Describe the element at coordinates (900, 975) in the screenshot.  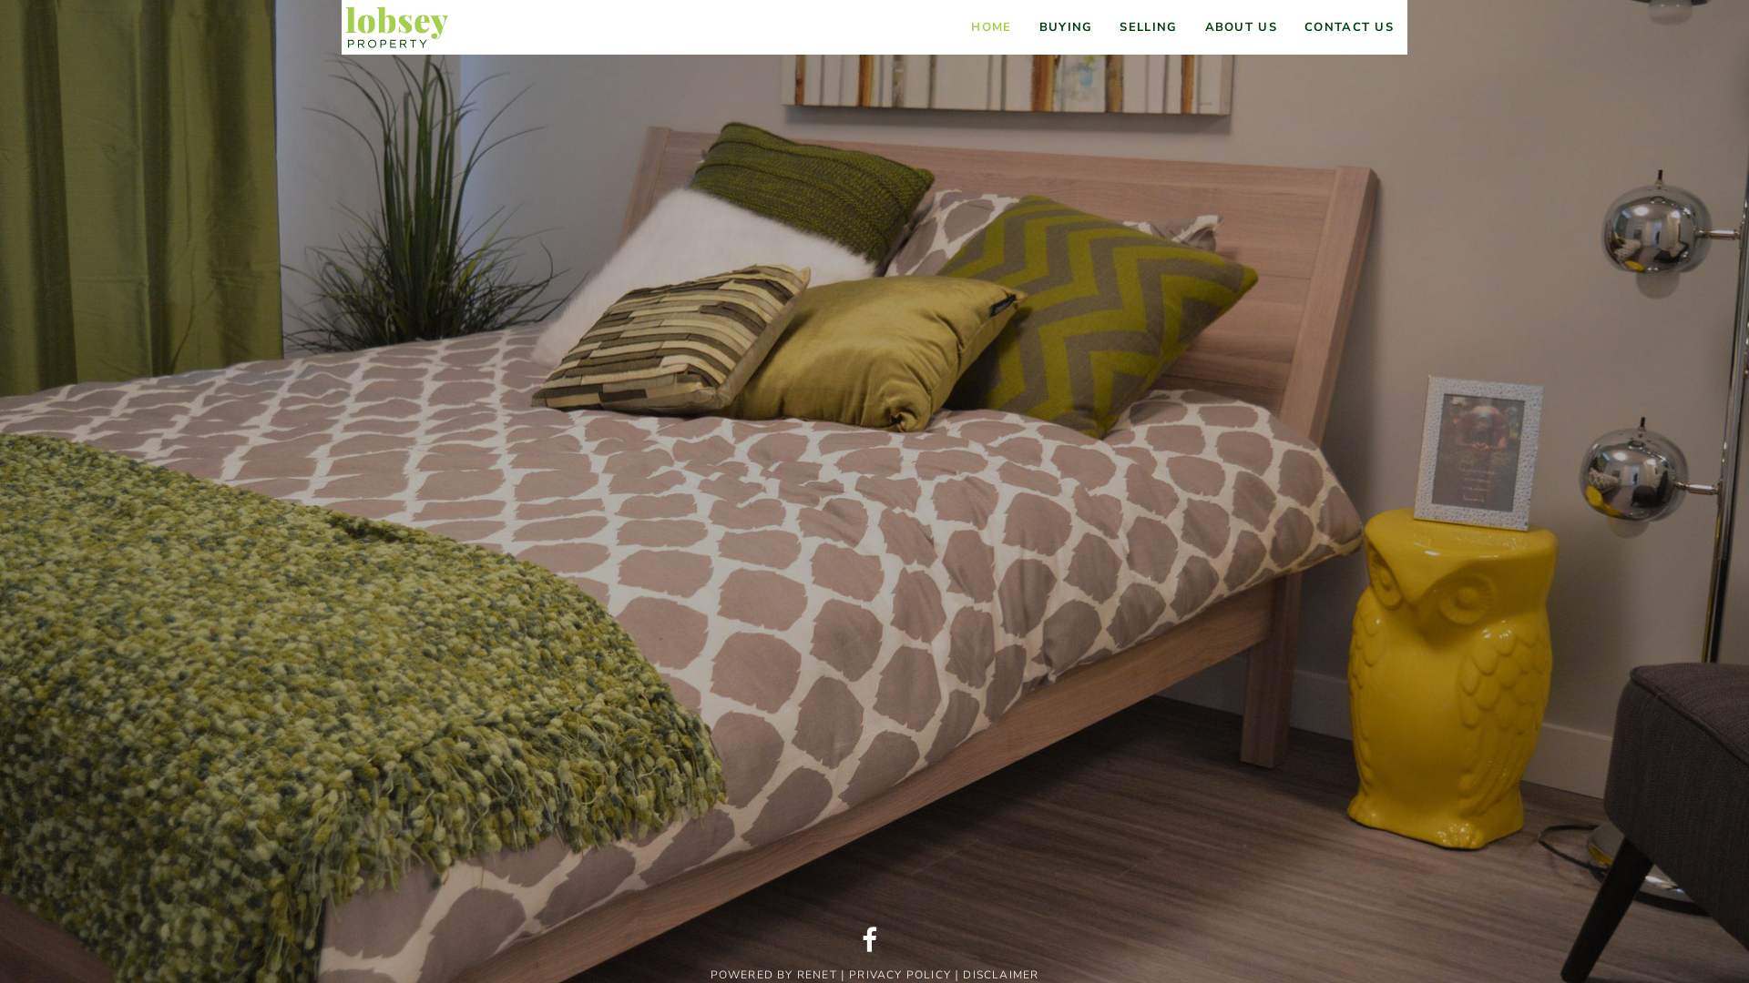
I see `PRIVACY POLICY` at that location.